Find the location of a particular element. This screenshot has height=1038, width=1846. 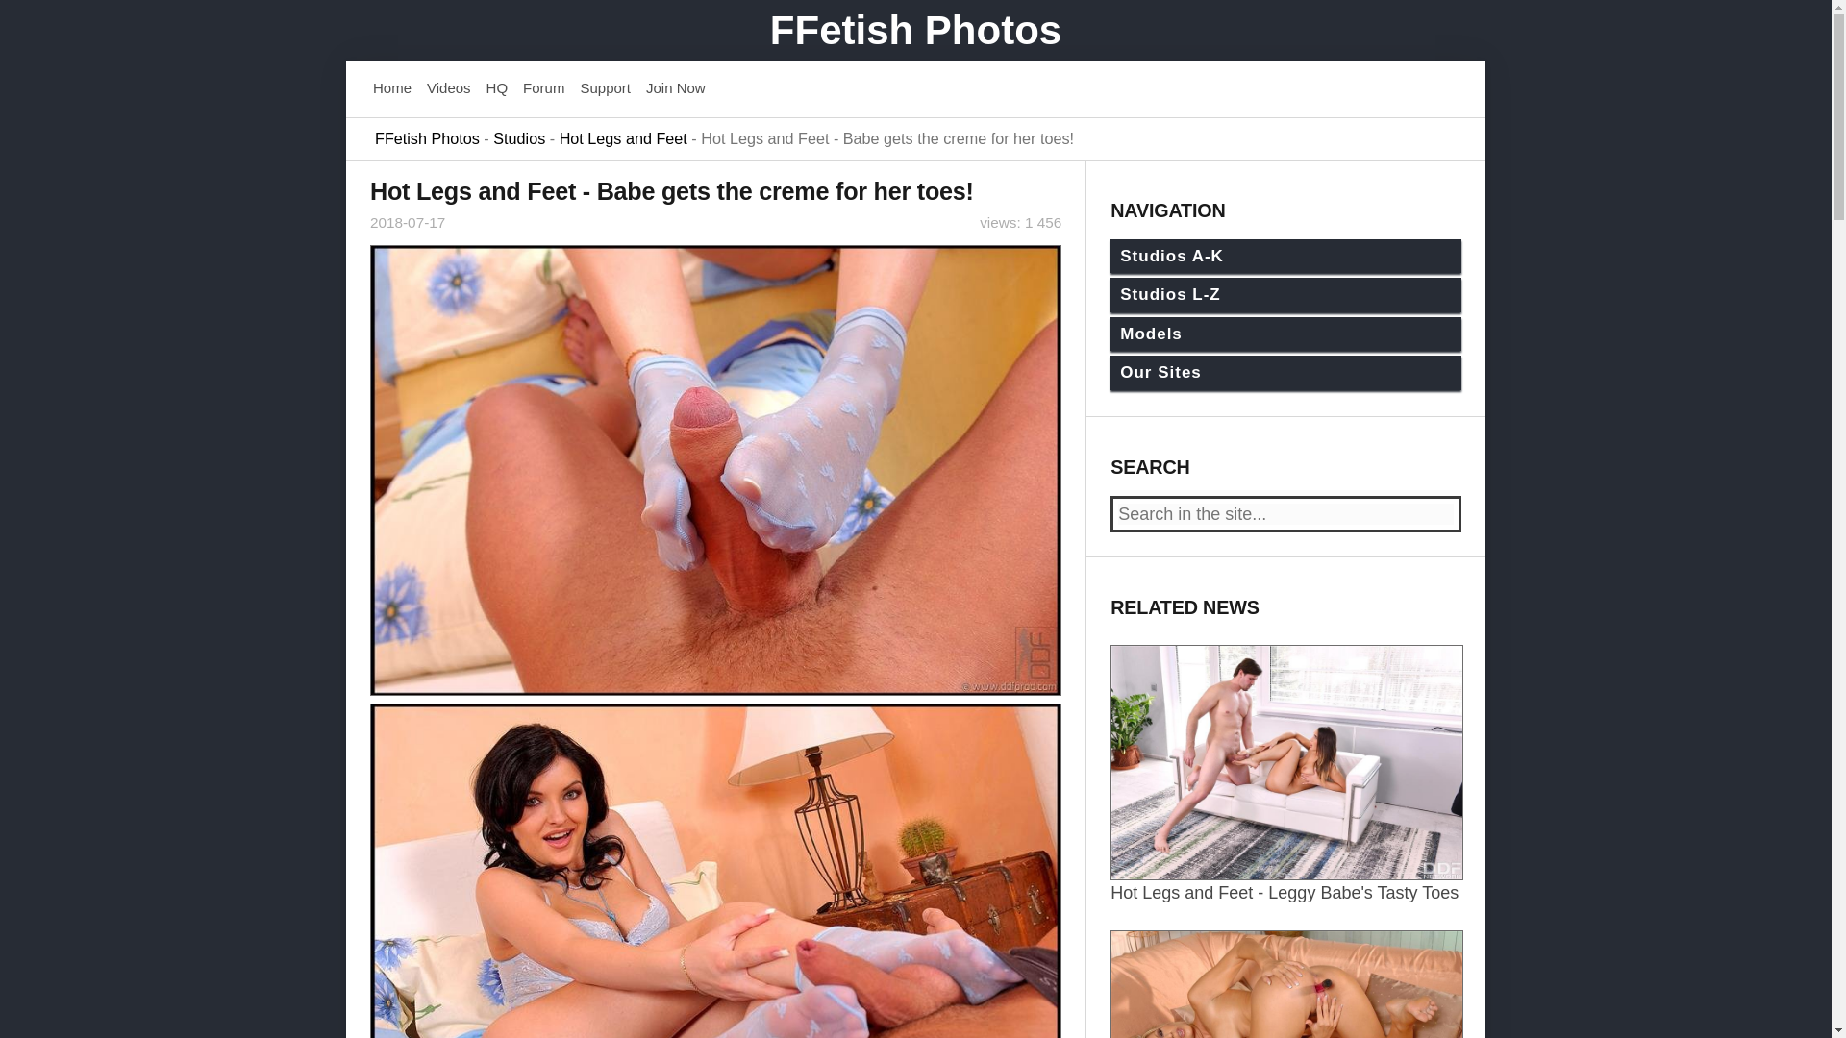

Views: 1 456 is located at coordinates (1021, 223).